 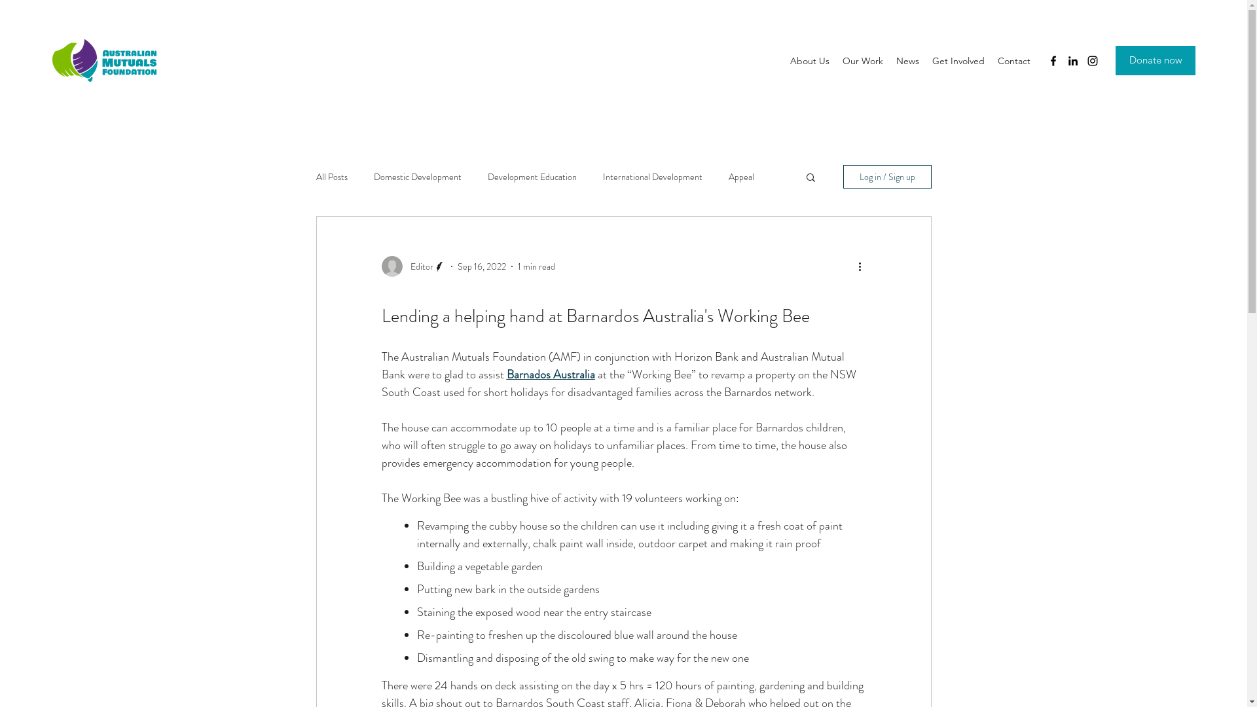 What do you see at coordinates (331, 177) in the screenshot?
I see `All Posts` at bounding box center [331, 177].